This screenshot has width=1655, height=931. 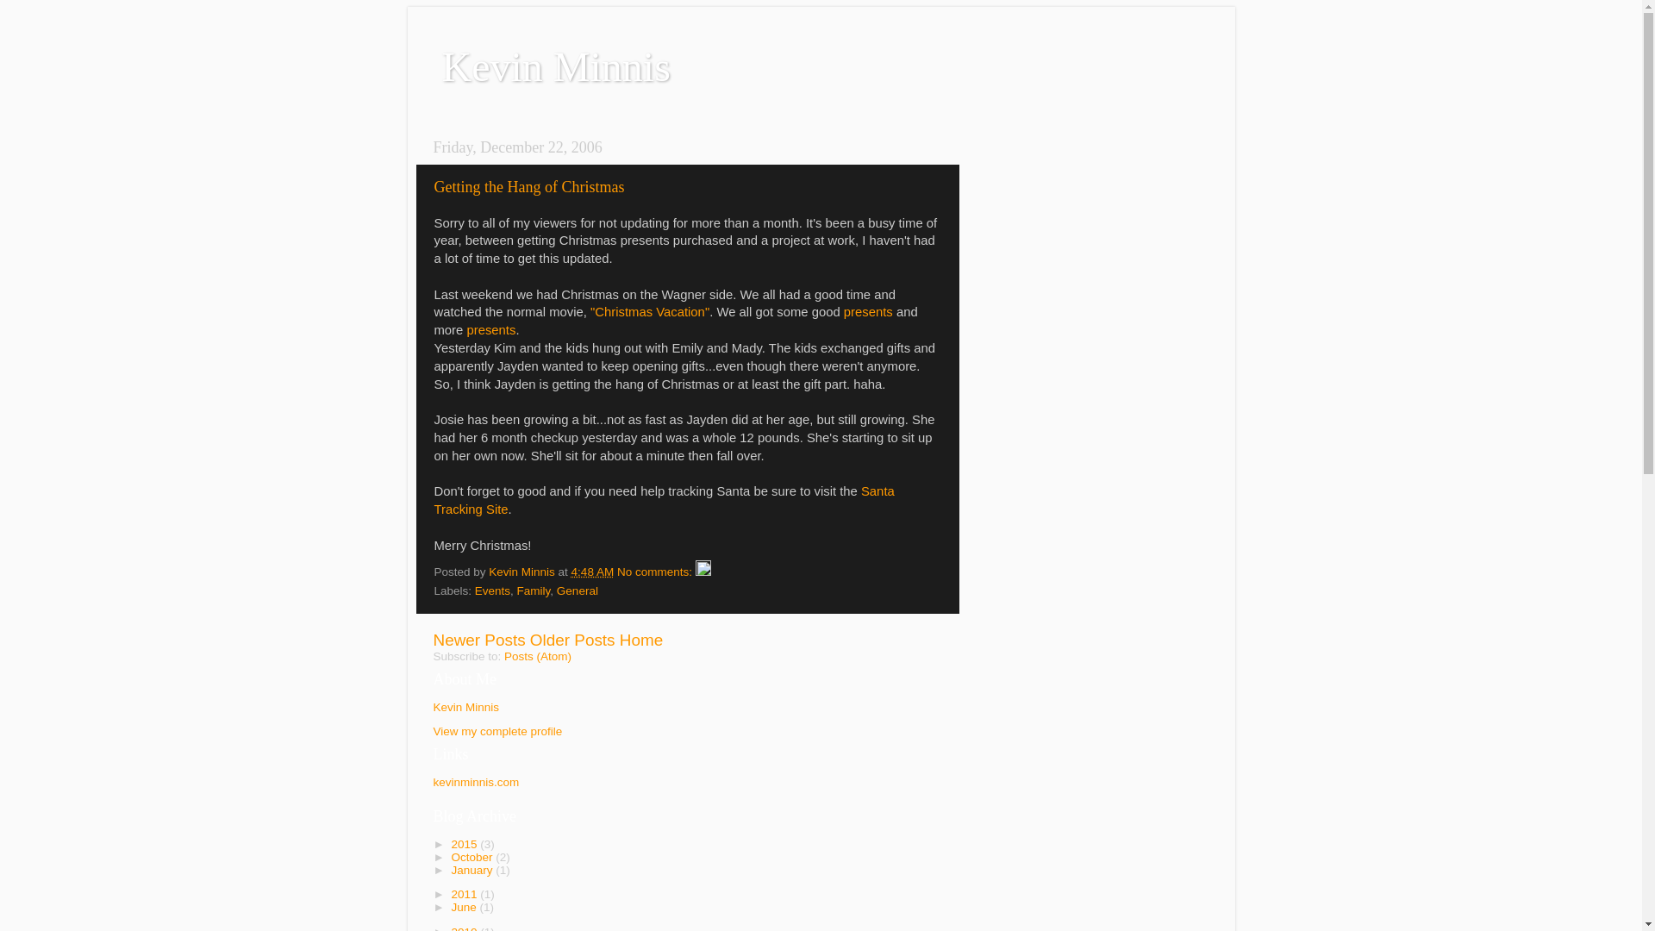 I want to click on Getting the Hang of Christmas, so click(x=529, y=186).